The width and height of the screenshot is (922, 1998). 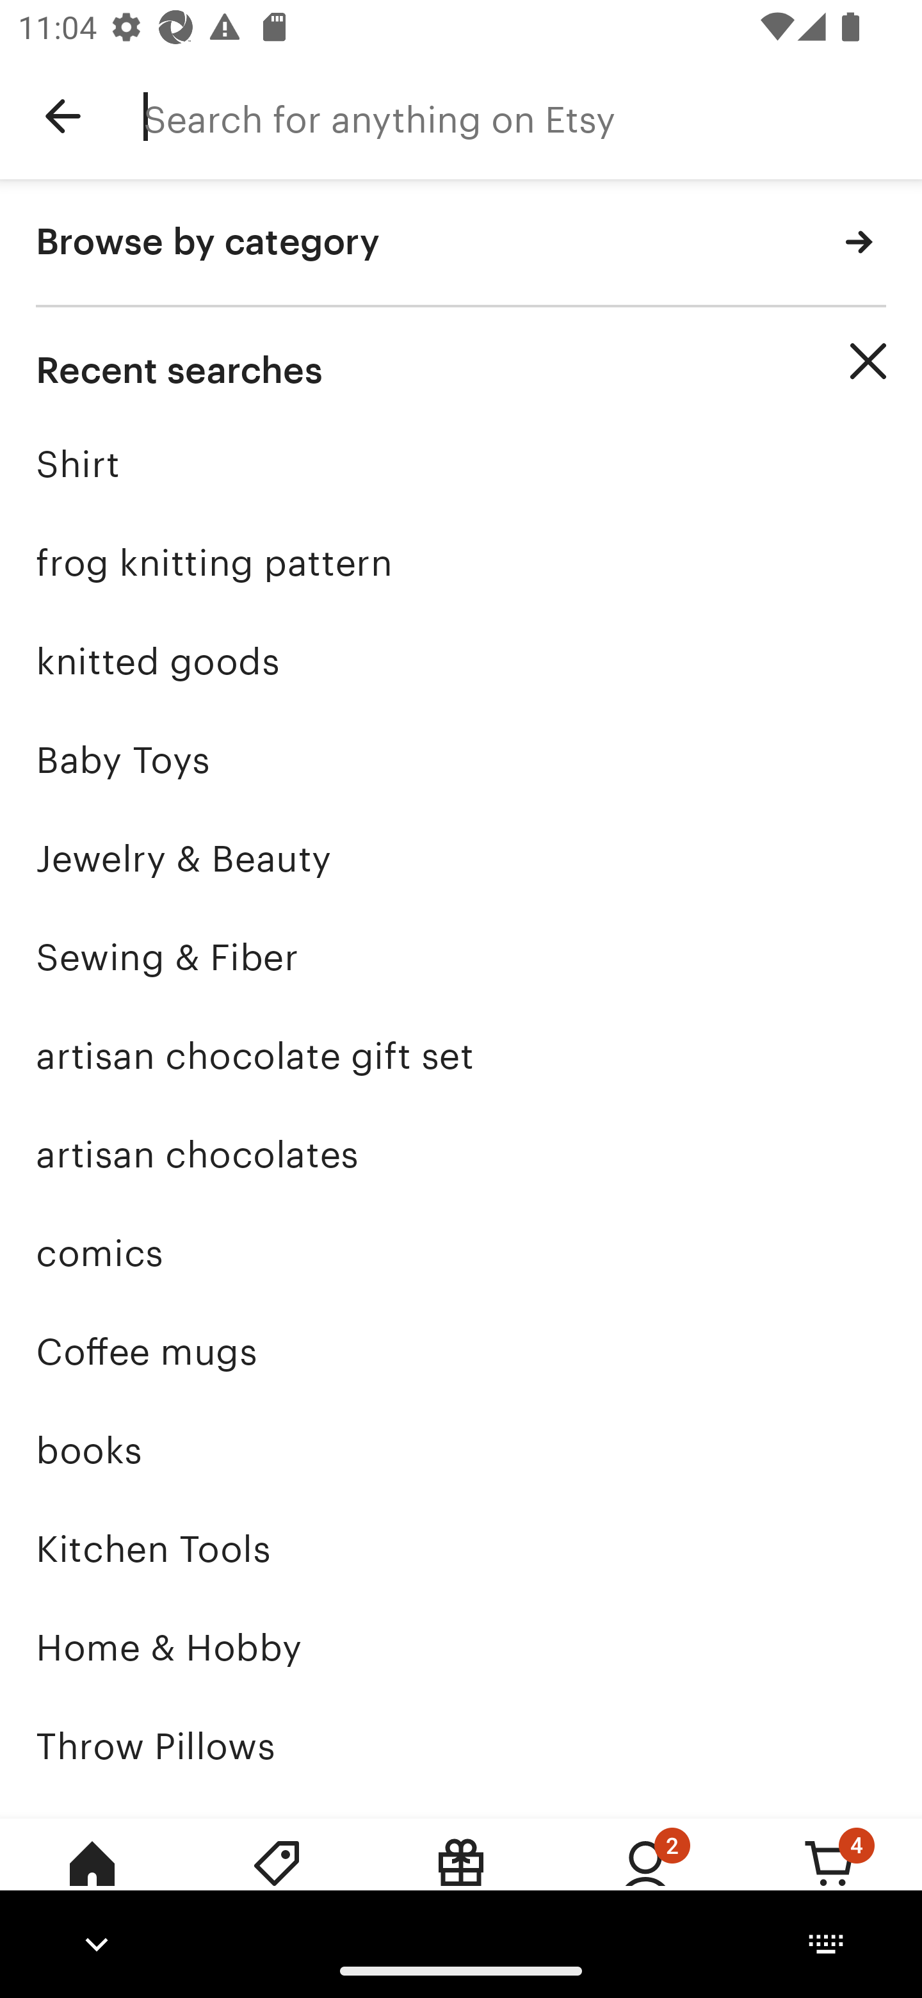 What do you see at coordinates (461, 243) in the screenshot?
I see `Browse by category` at bounding box center [461, 243].